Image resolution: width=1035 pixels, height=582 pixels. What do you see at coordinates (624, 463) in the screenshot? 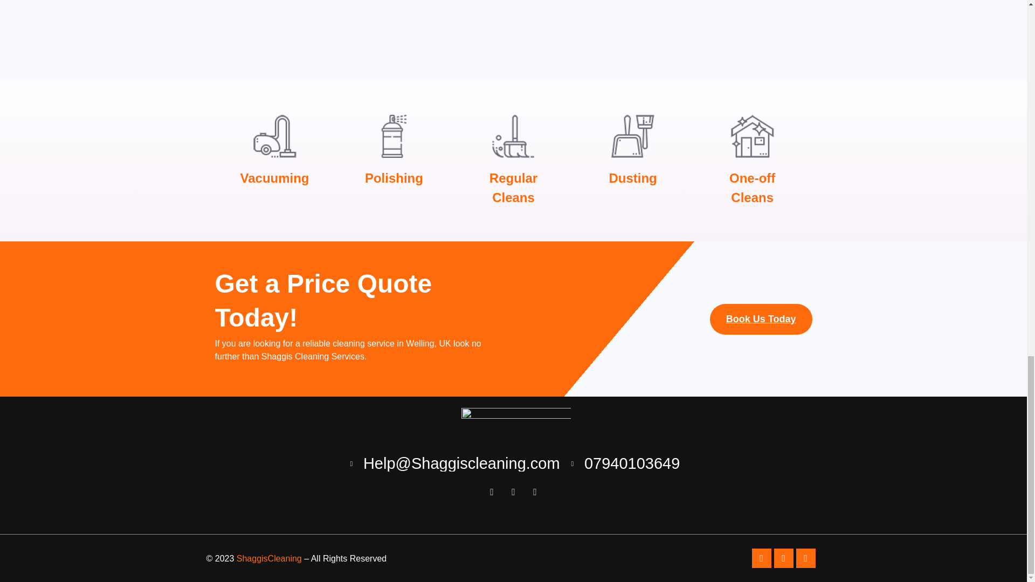
I see `07940103649` at bounding box center [624, 463].